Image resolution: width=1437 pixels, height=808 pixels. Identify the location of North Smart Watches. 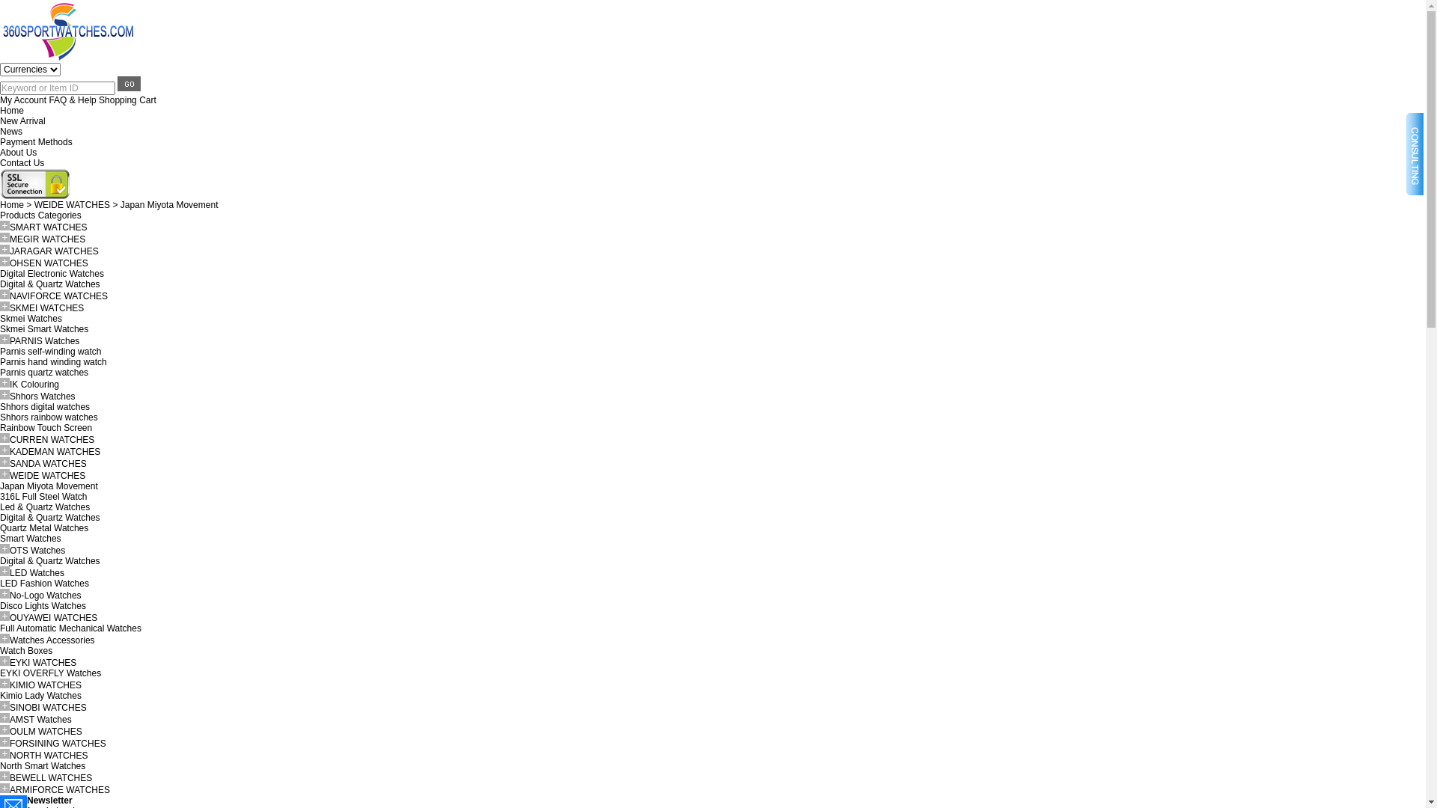
(43, 766).